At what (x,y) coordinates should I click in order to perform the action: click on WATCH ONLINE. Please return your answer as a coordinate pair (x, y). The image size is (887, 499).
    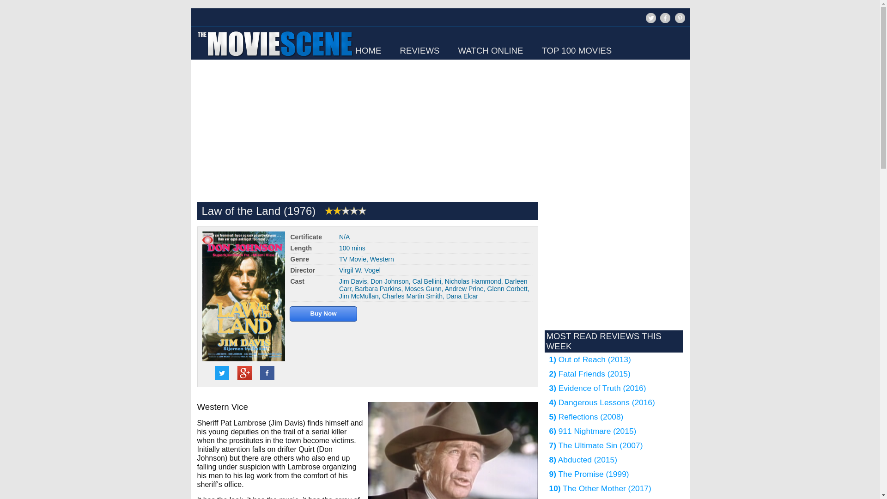
    Looking at the image, I should click on (491, 51).